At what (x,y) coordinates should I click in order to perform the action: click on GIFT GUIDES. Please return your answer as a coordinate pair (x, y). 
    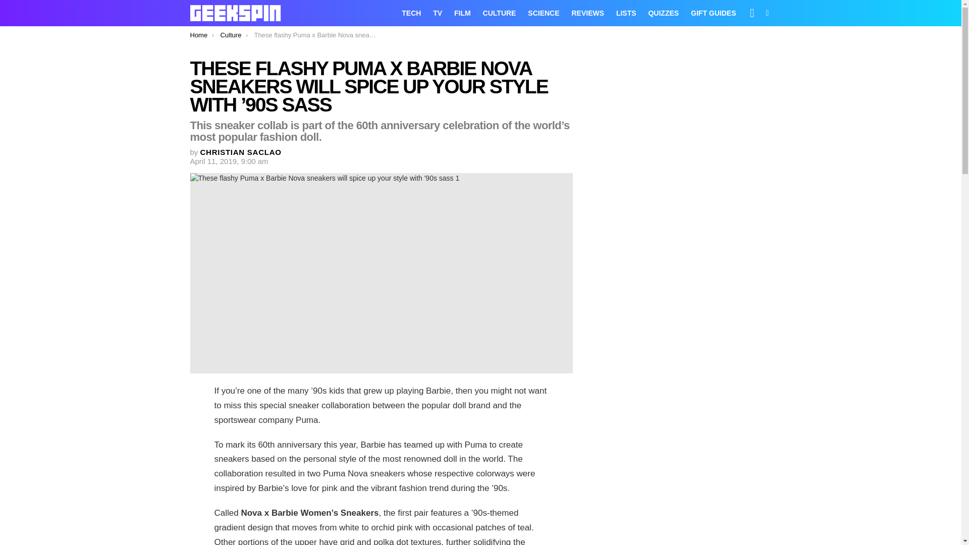
    Looking at the image, I should click on (714, 13).